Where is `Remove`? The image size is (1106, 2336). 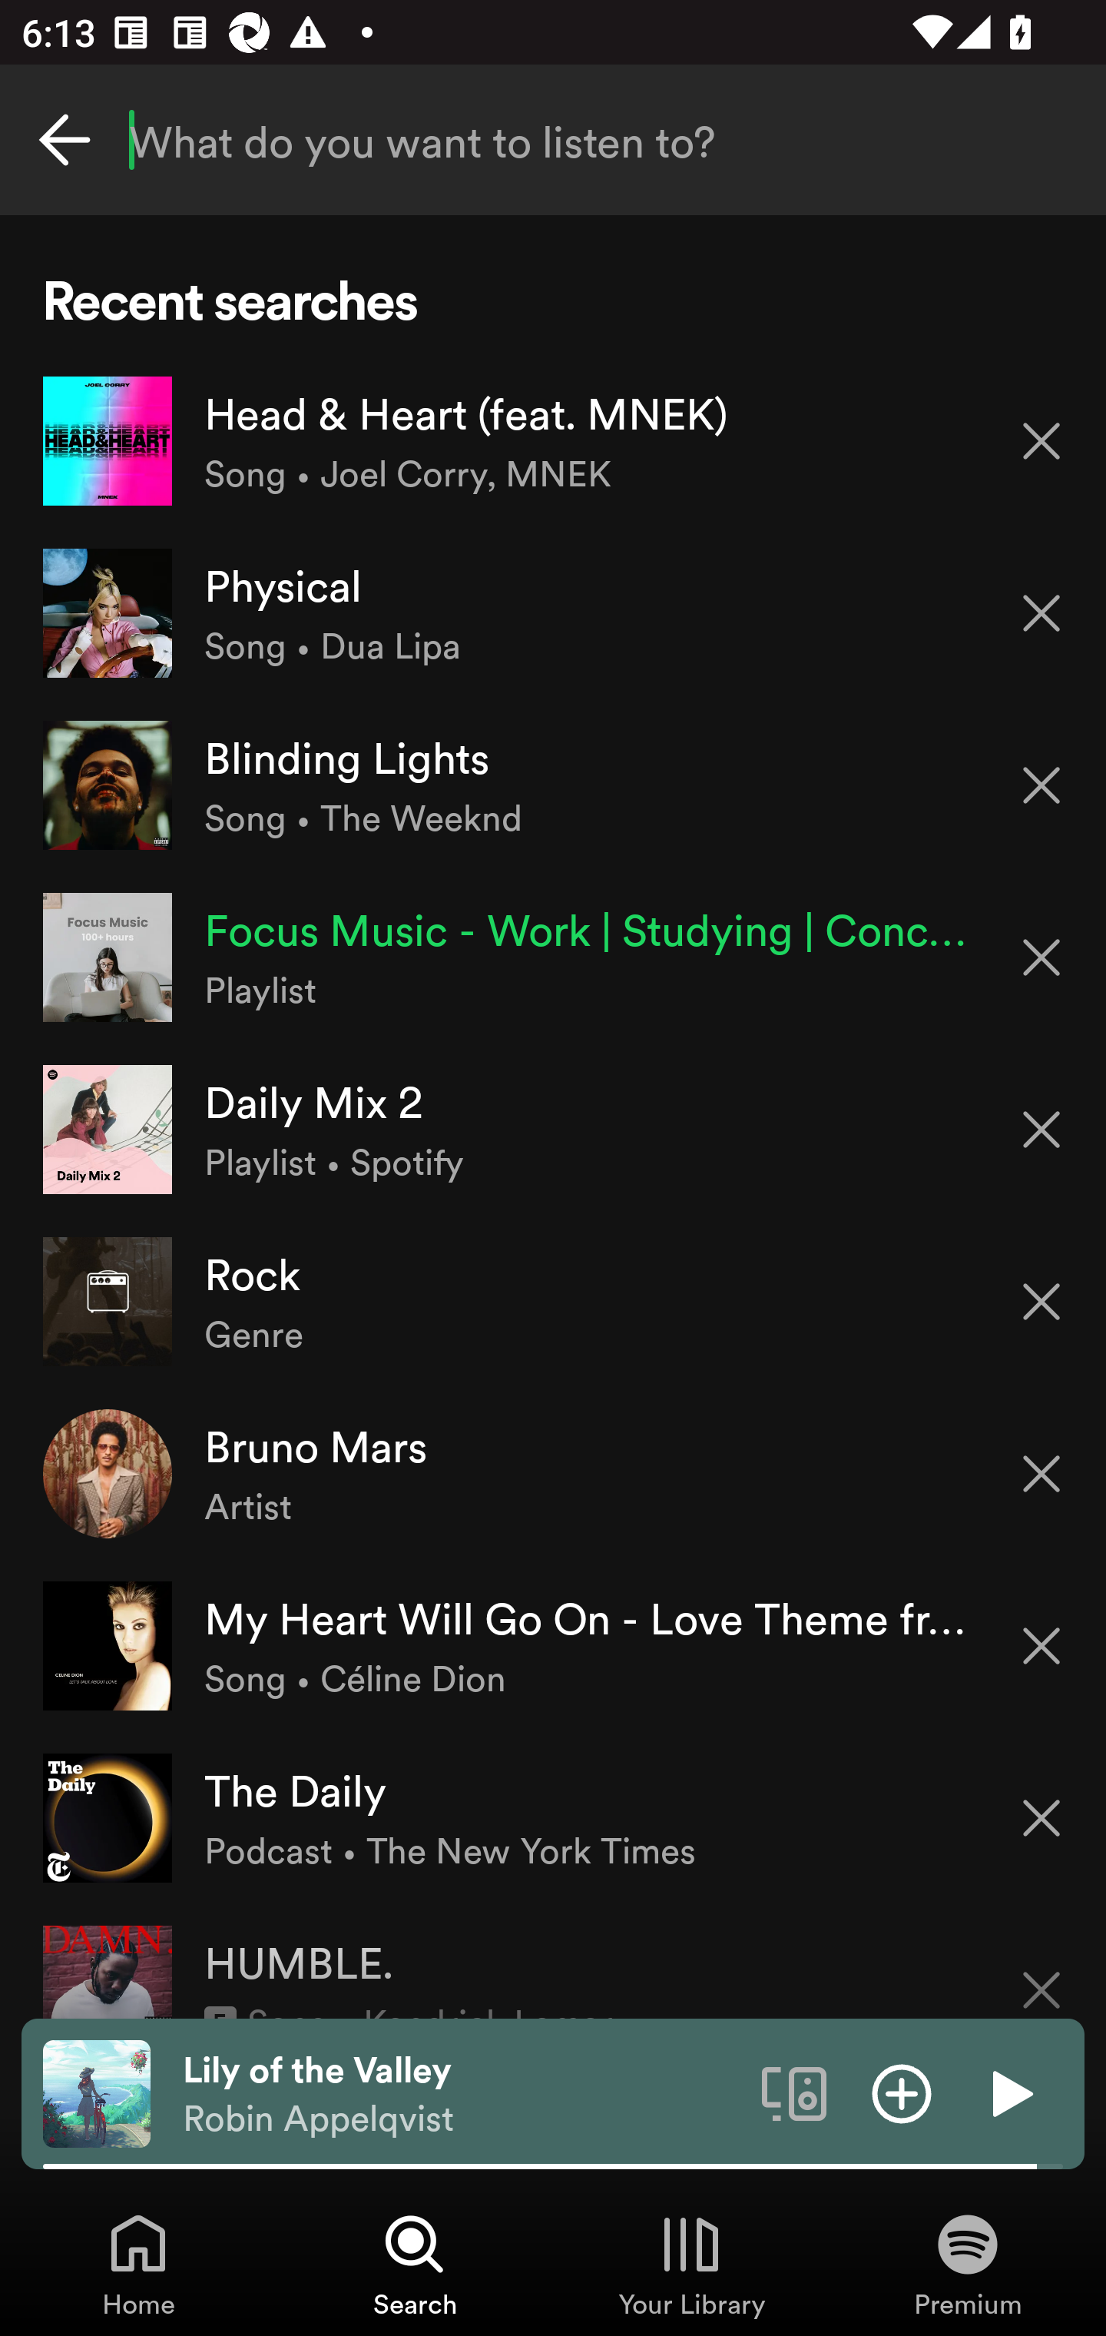
Remove is located at coordinates (1041, 1646).